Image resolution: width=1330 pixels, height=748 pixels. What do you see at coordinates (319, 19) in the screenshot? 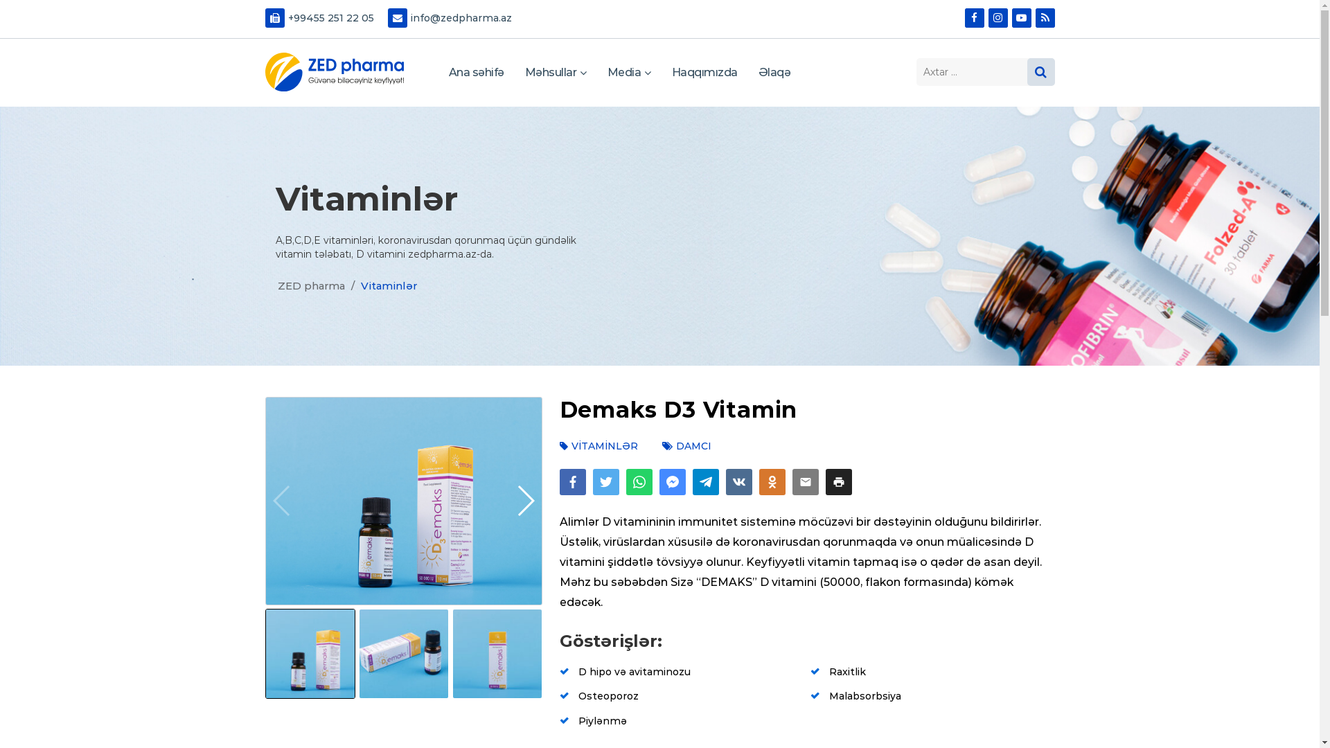
I see `+99455 251 22 05` at bounding box center [319, 19].